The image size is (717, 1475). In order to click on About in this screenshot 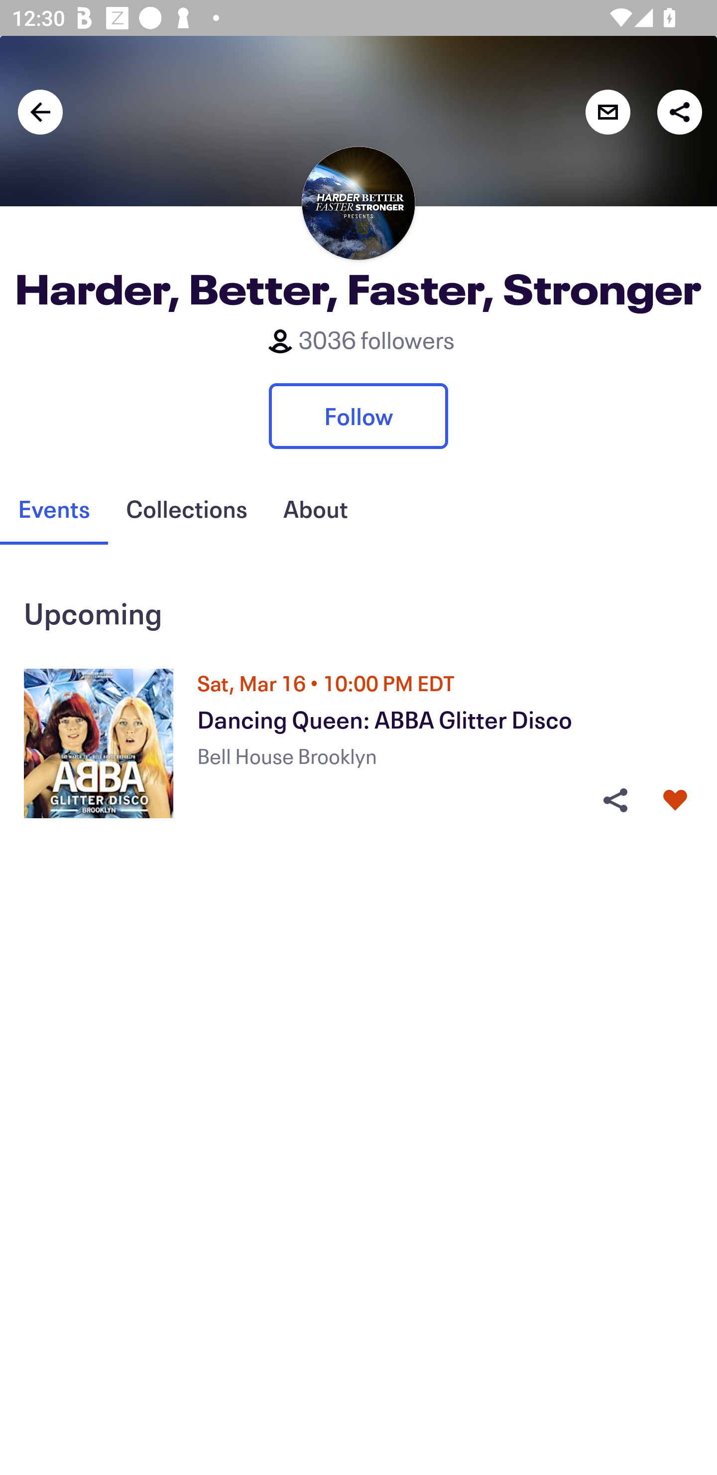, I will do `click(315, 509)`.